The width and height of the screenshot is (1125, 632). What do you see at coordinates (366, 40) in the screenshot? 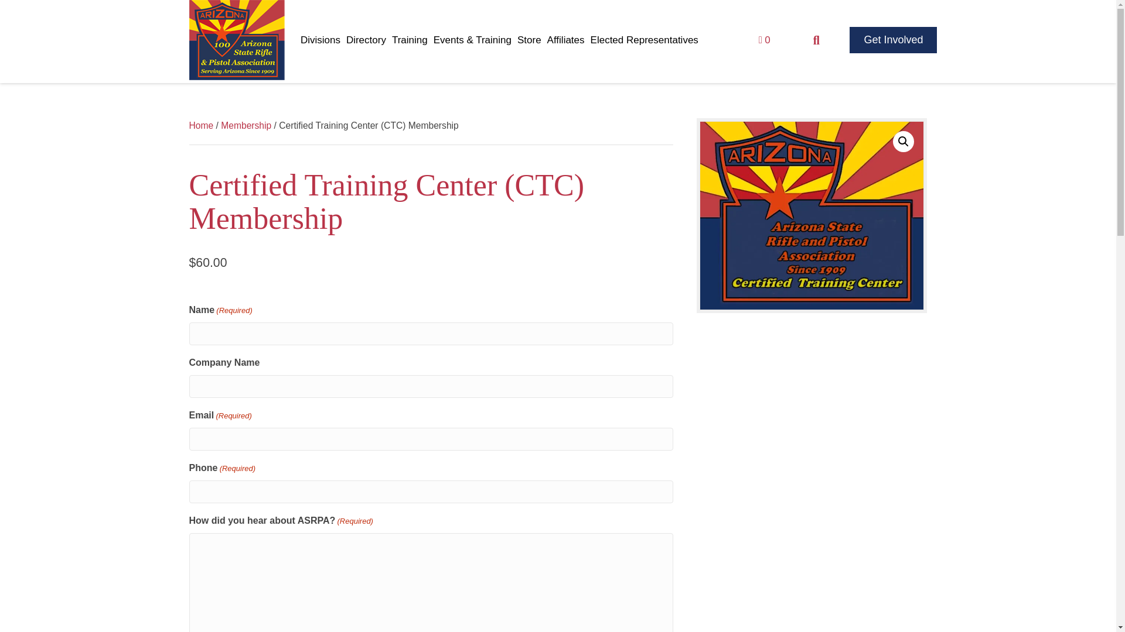
I see `Directory` at bounding box center [366, 40].